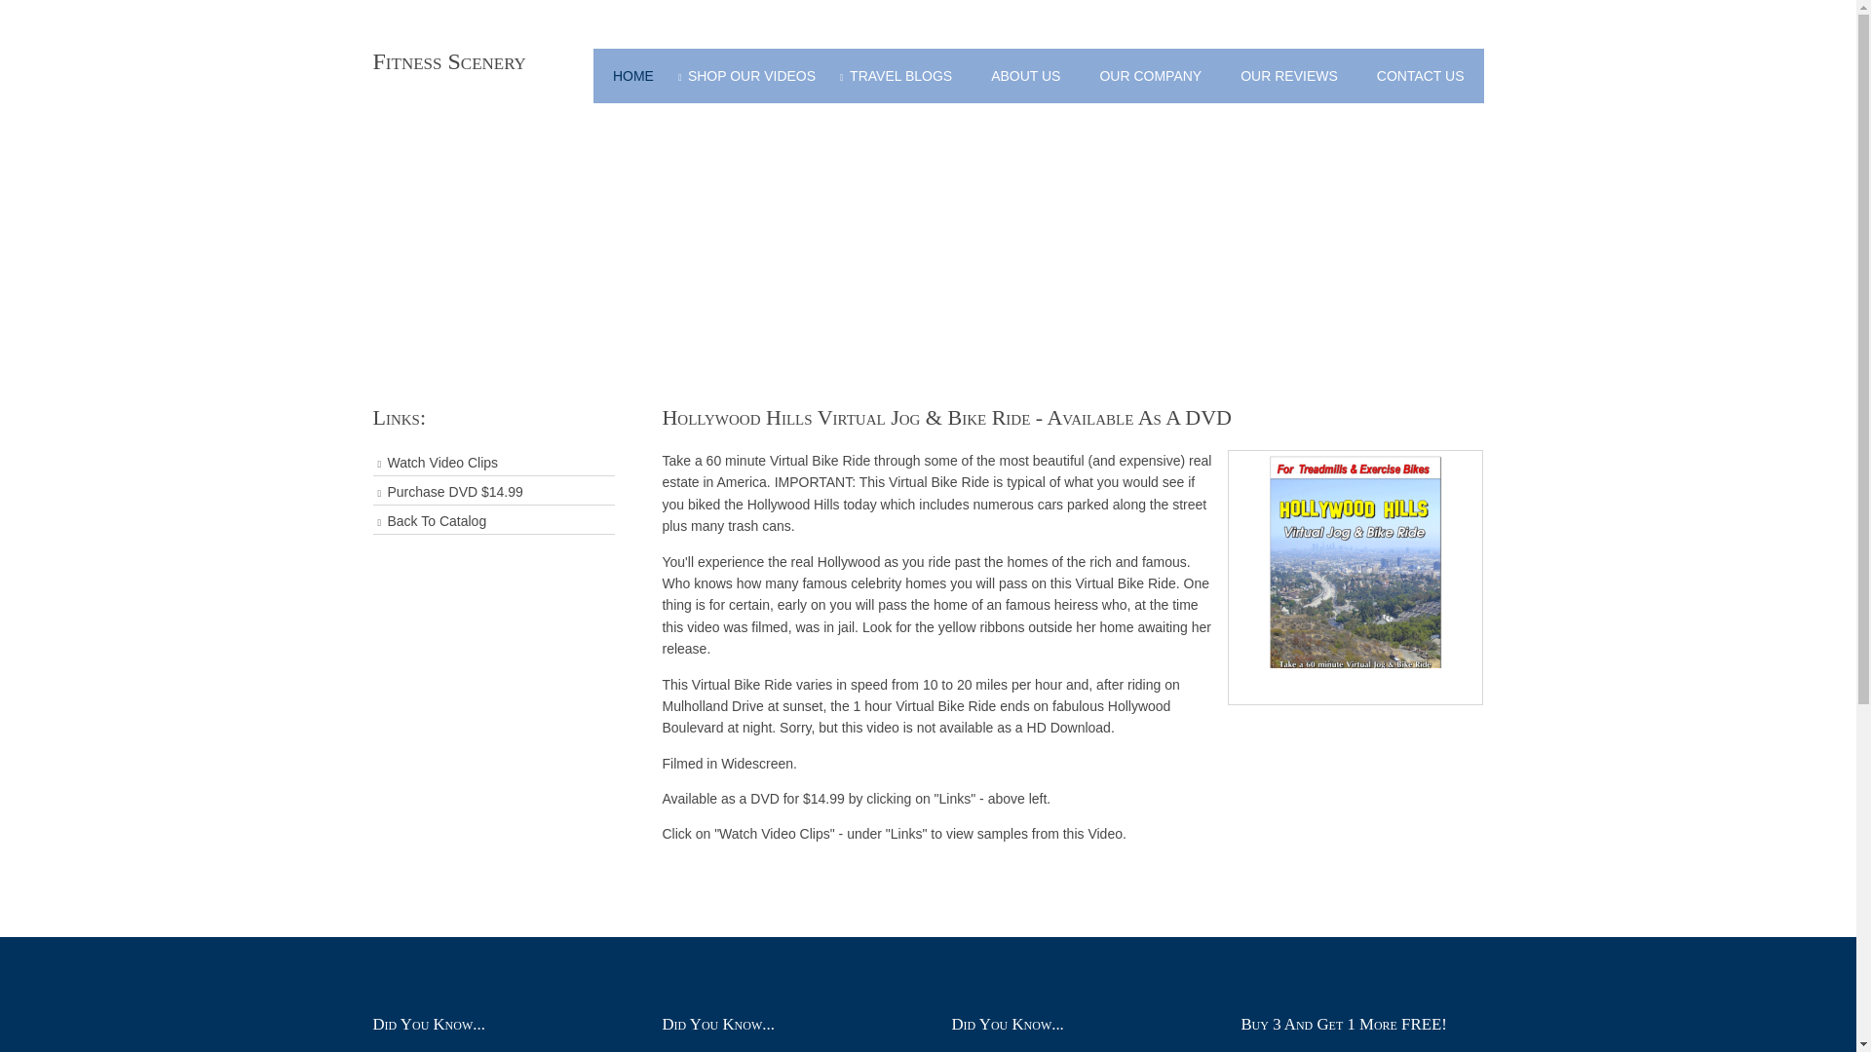 The height and width of the screenshot is (1052, 1871). I want to click on OUR REVIEWS, so click(1289, 75).